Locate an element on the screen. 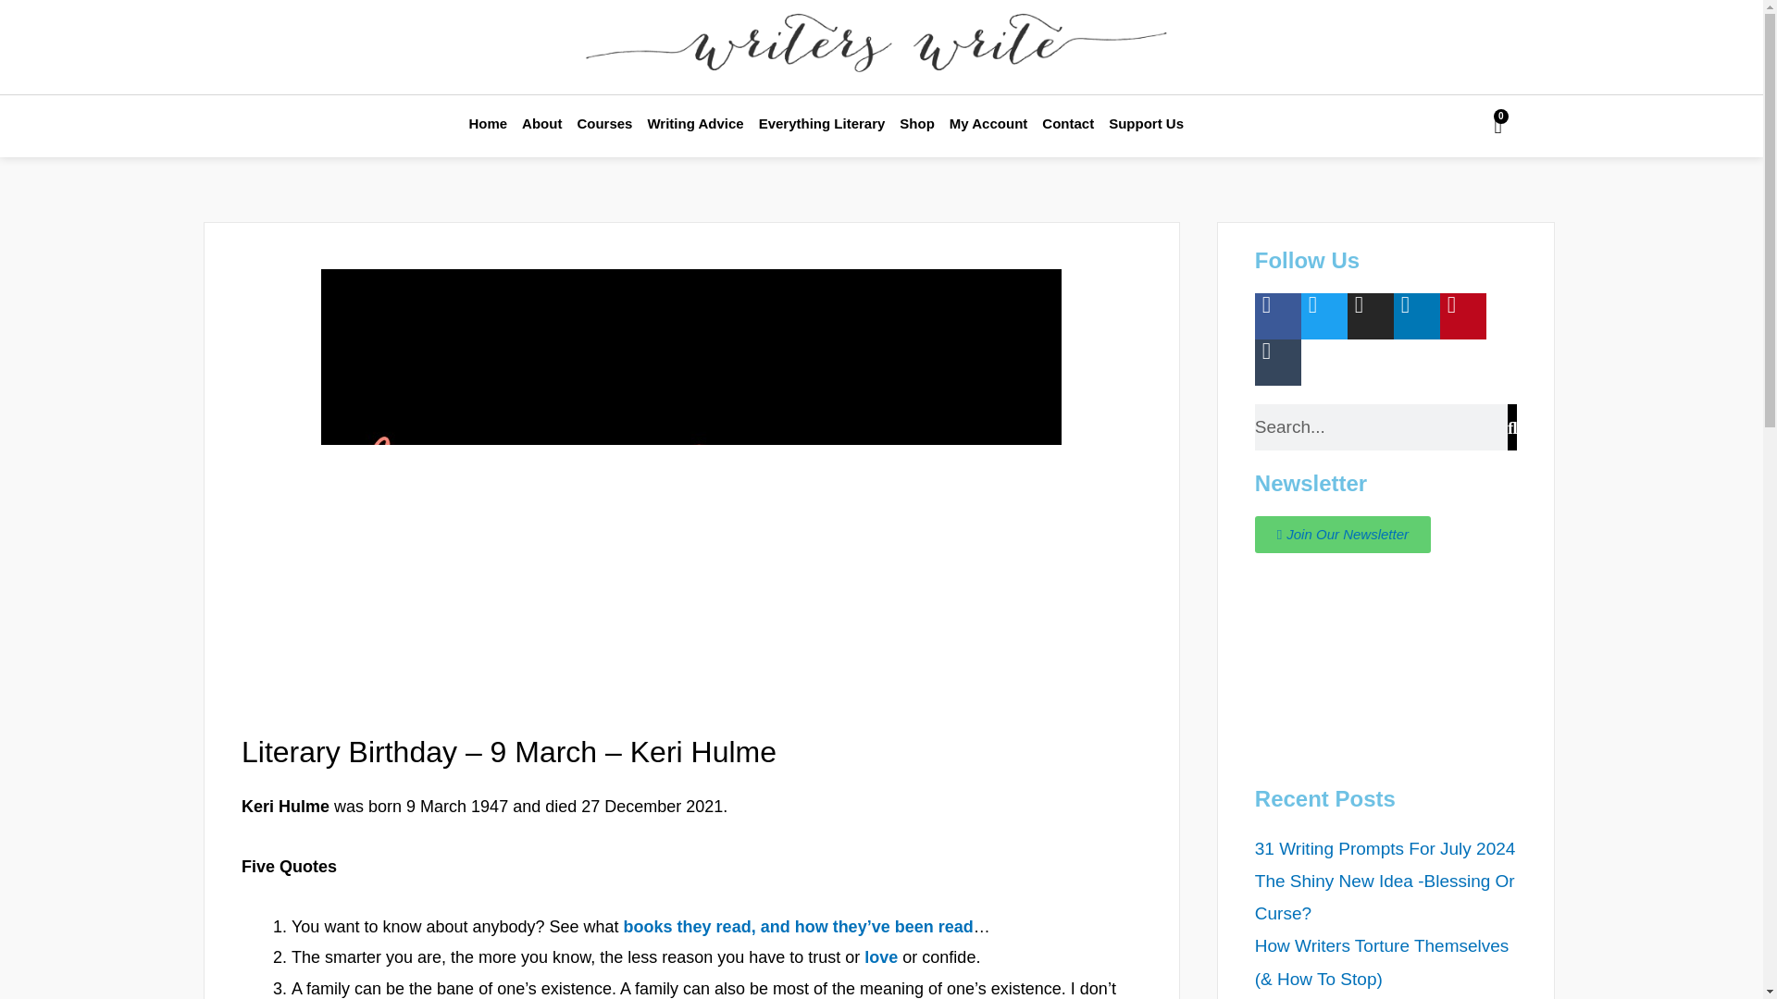 The image size is (1777, 999). Support Us is located at coordinates (1146, 124).